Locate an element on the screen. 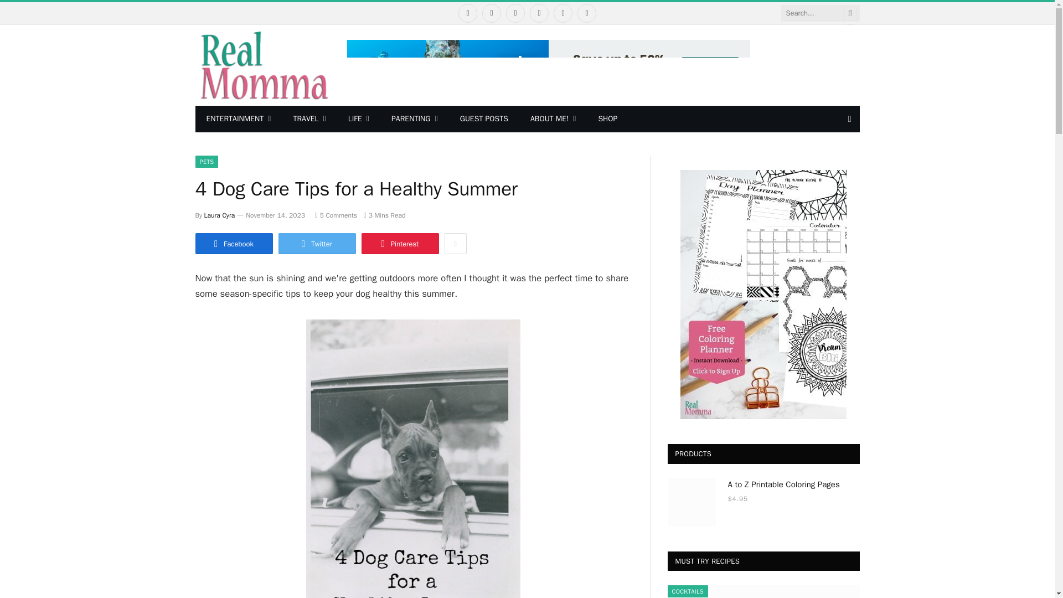 Image resolution: width=1063 pixels, height=598 pixels. TRAVEL is located at coordinates (309, 118).